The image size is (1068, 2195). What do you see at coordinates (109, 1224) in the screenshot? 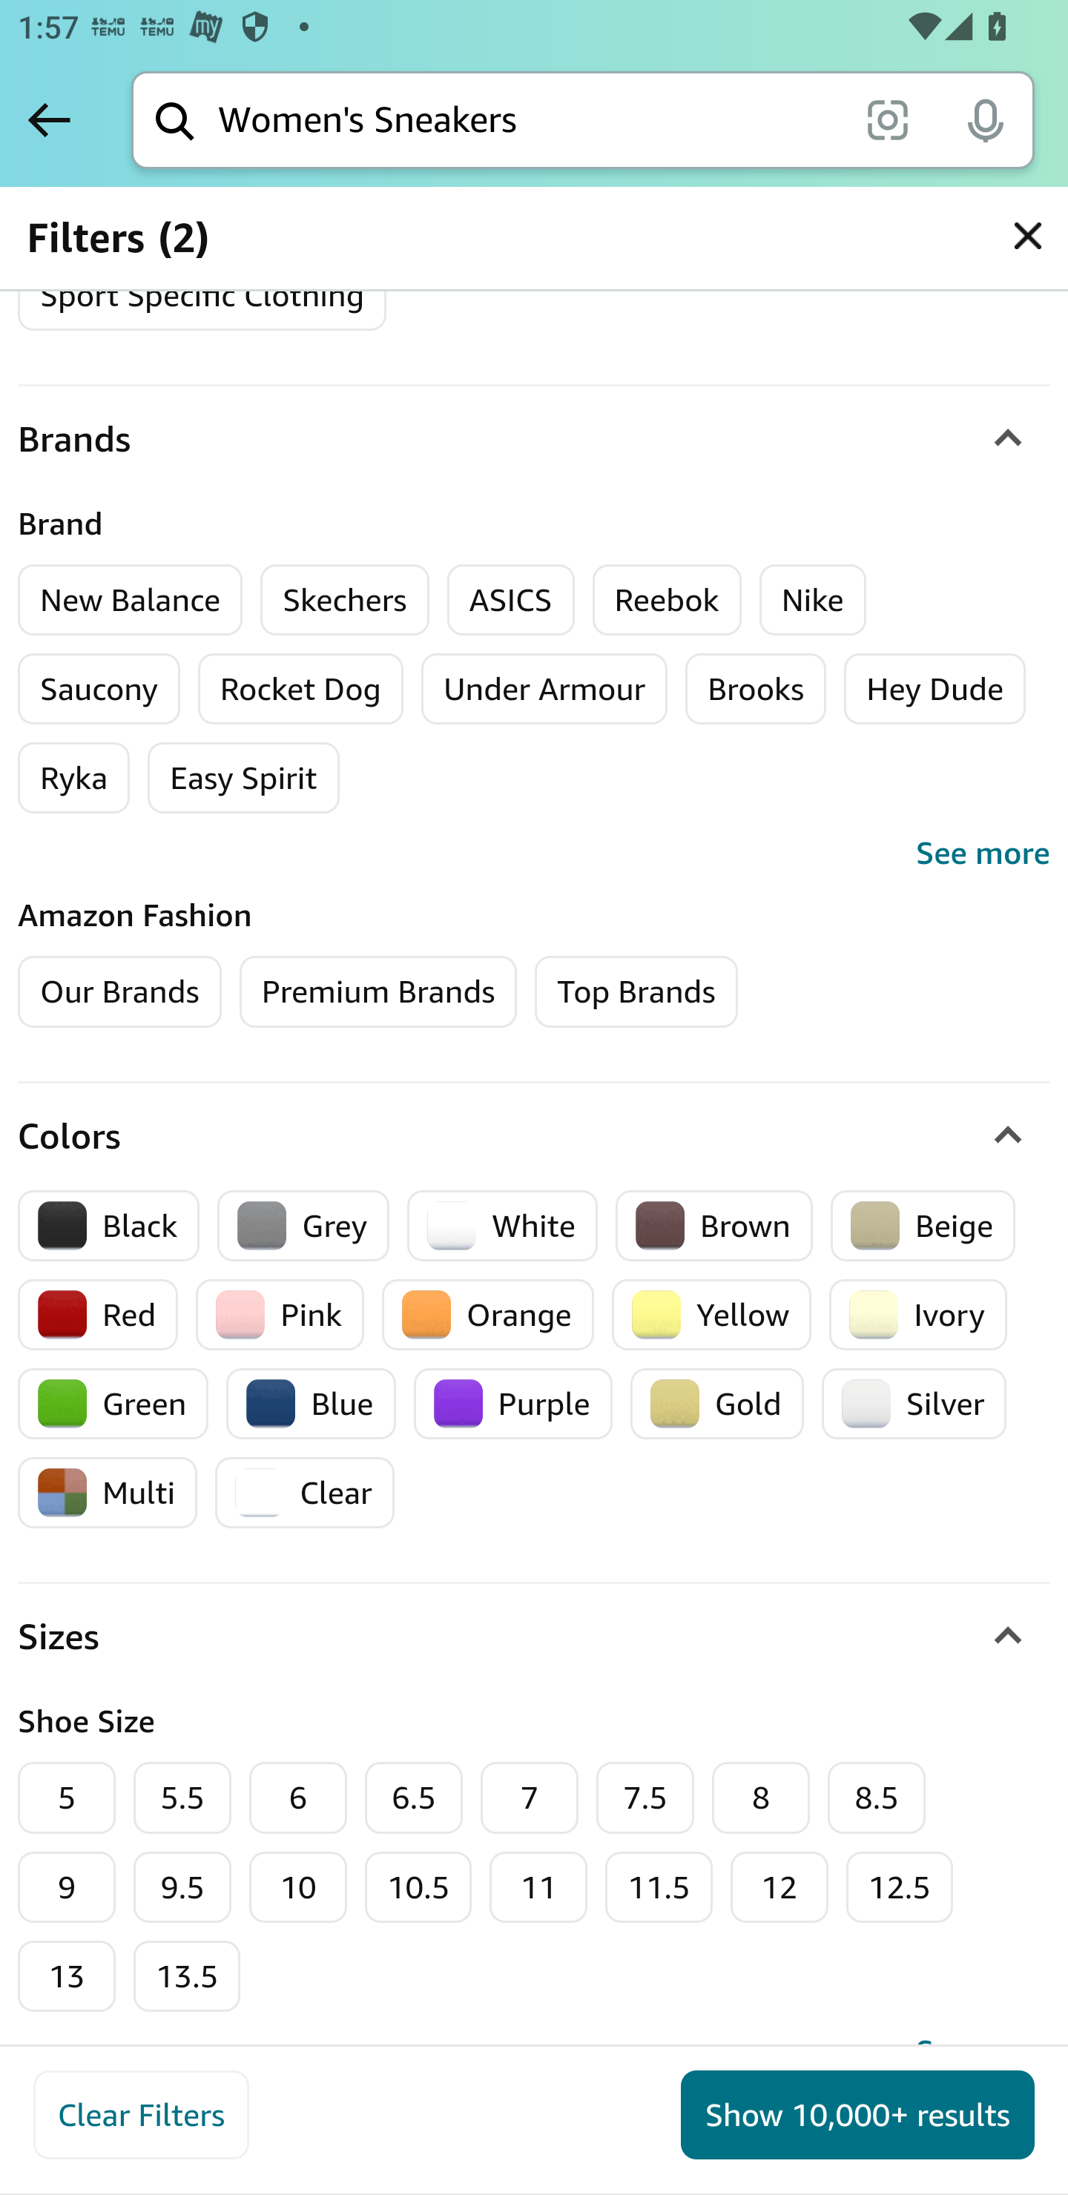
I see `Black Black Black Black` at bounding box center [109, 1224].